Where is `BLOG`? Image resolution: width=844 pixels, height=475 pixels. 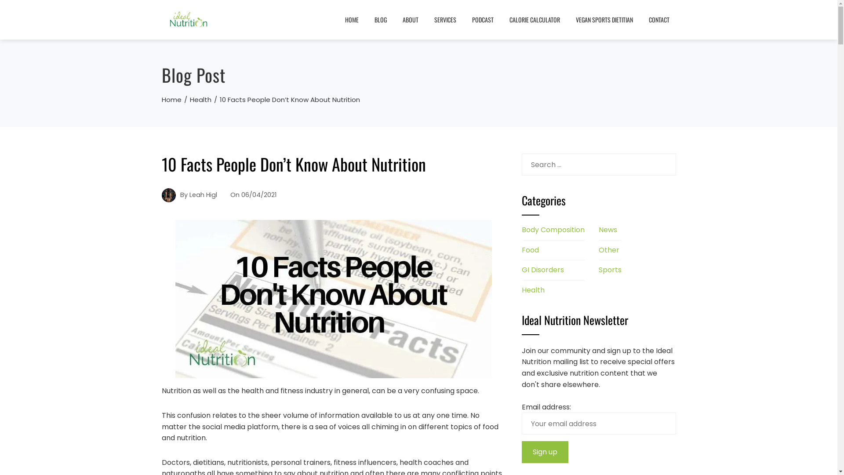 BLOG is located at coordinates (380, 20).